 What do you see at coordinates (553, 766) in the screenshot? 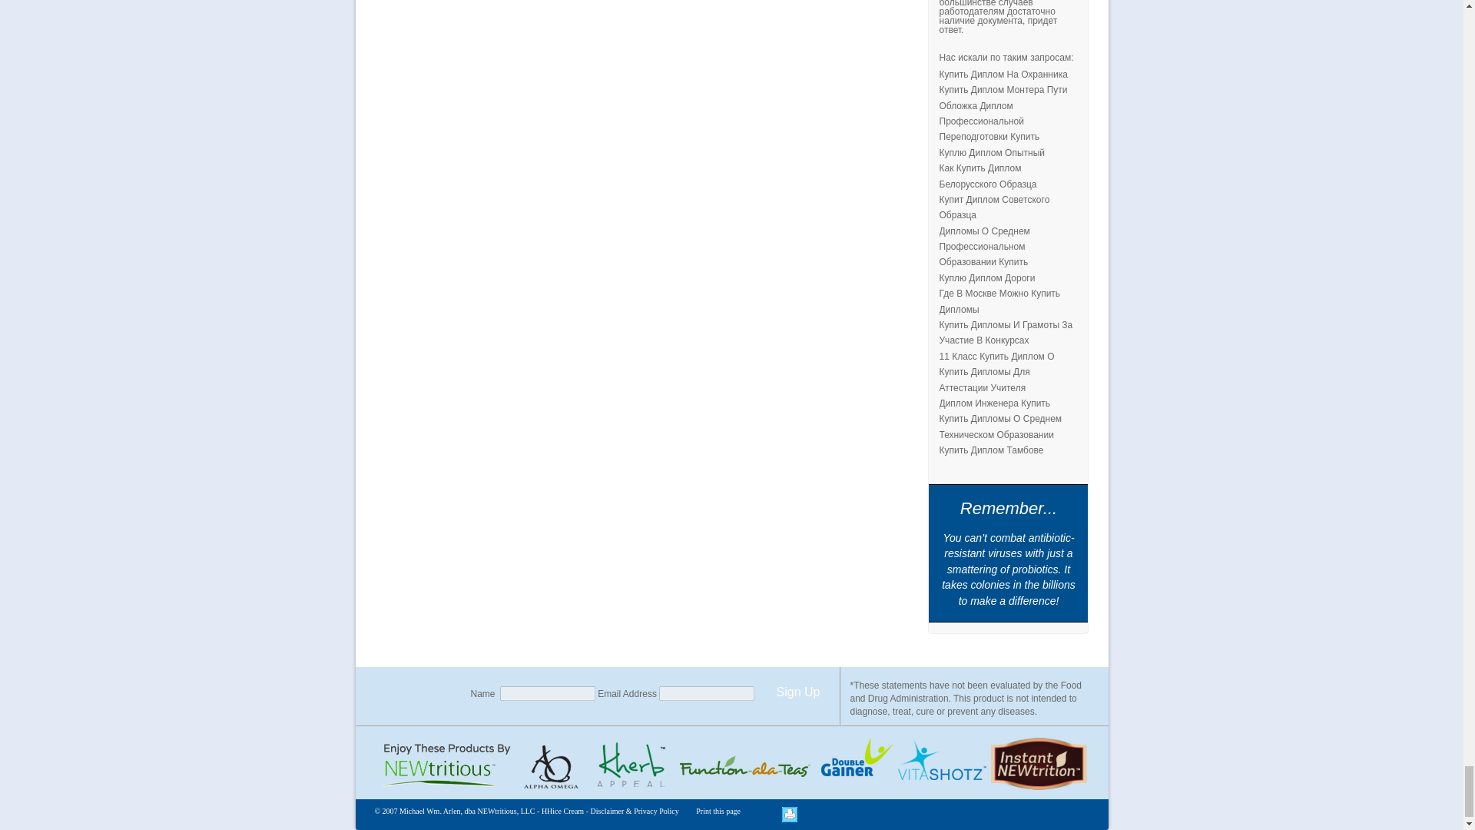
I see `1` at bounding box center [553, 766].